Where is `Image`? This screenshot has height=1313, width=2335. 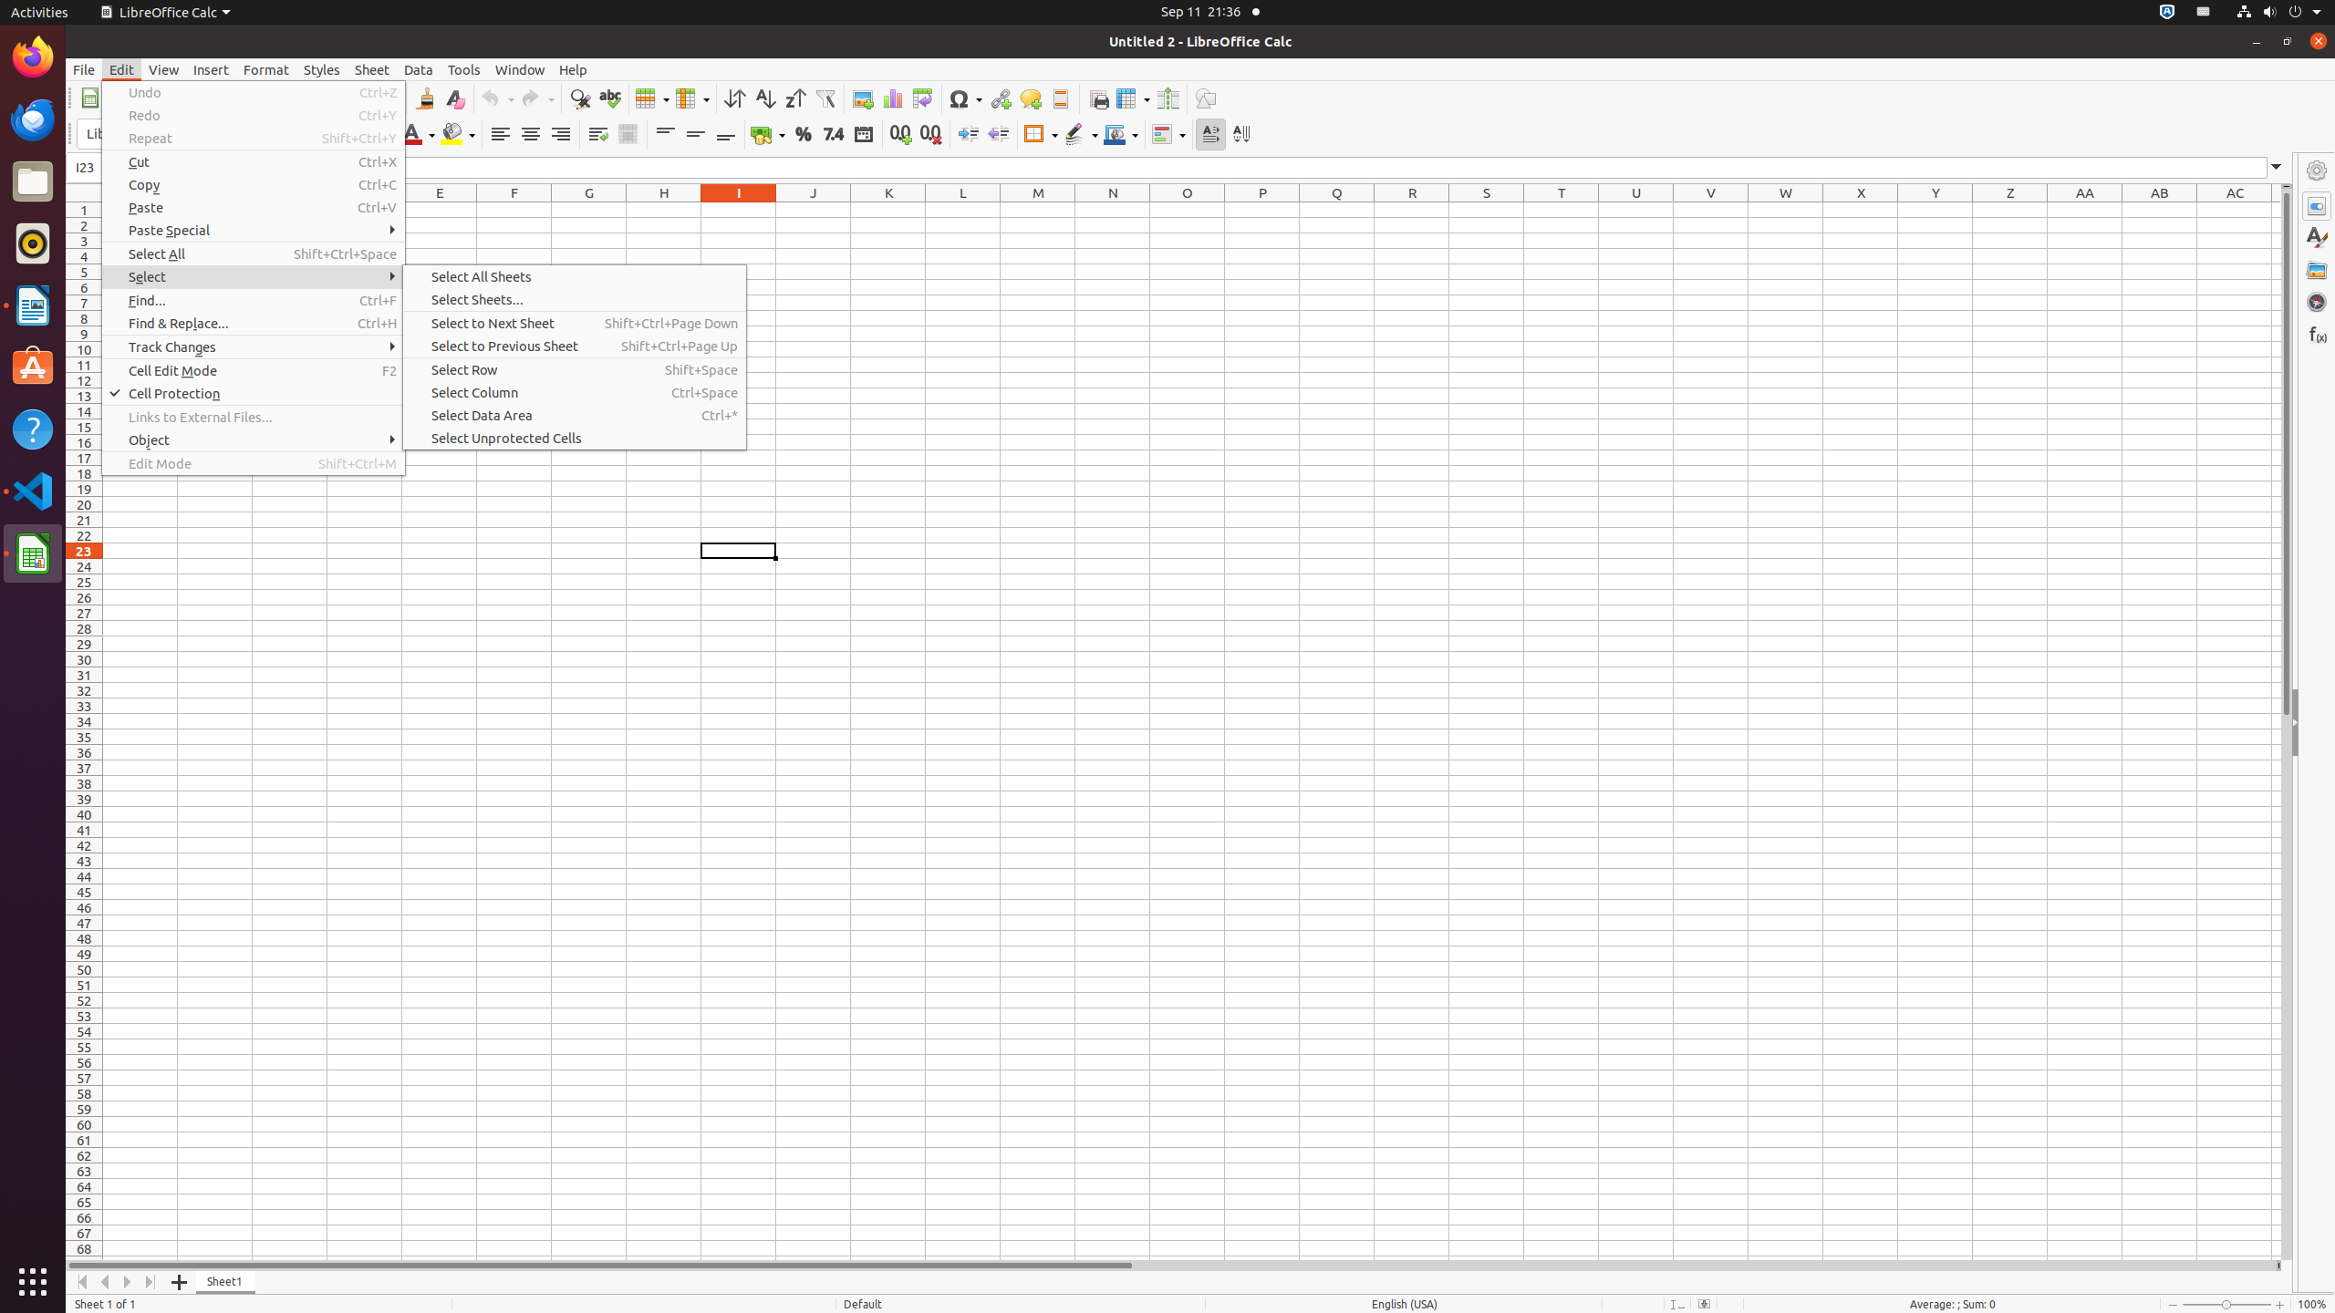 Image is located at coordinates (863, 98).